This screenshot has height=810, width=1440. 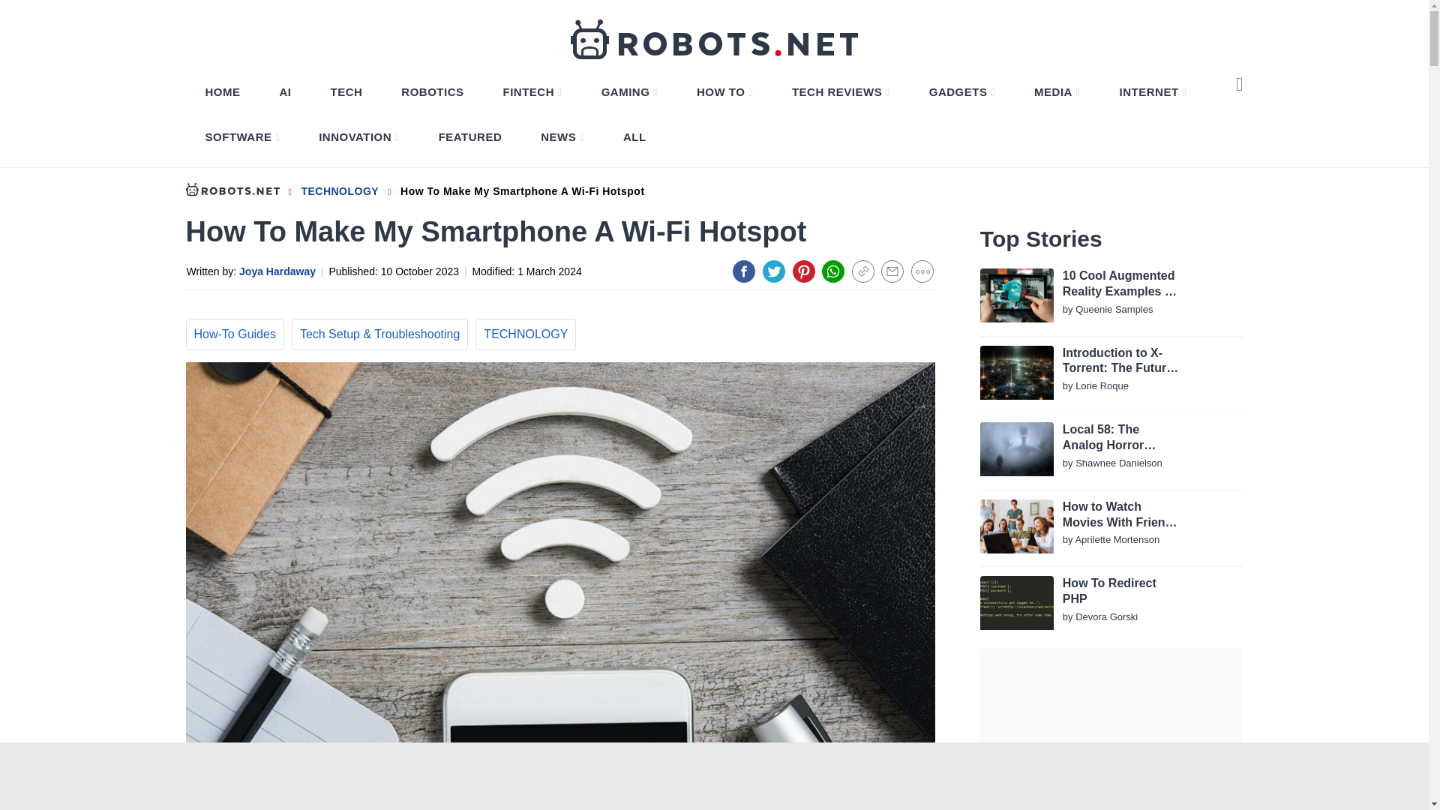 I want to click on Mail the Link, so click(x=892, y=271).